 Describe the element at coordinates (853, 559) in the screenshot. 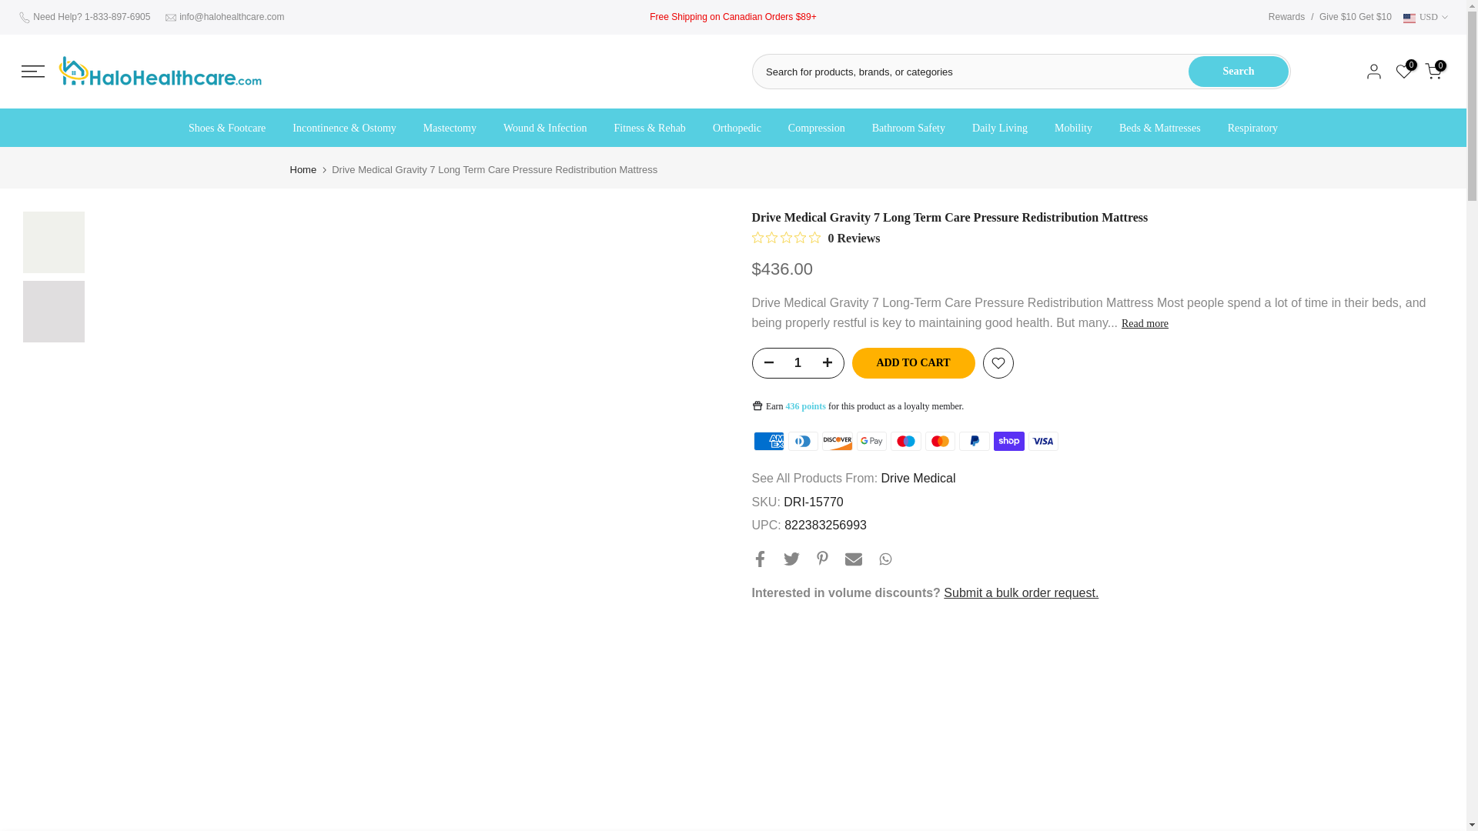

I see `Share on Email` at that location.